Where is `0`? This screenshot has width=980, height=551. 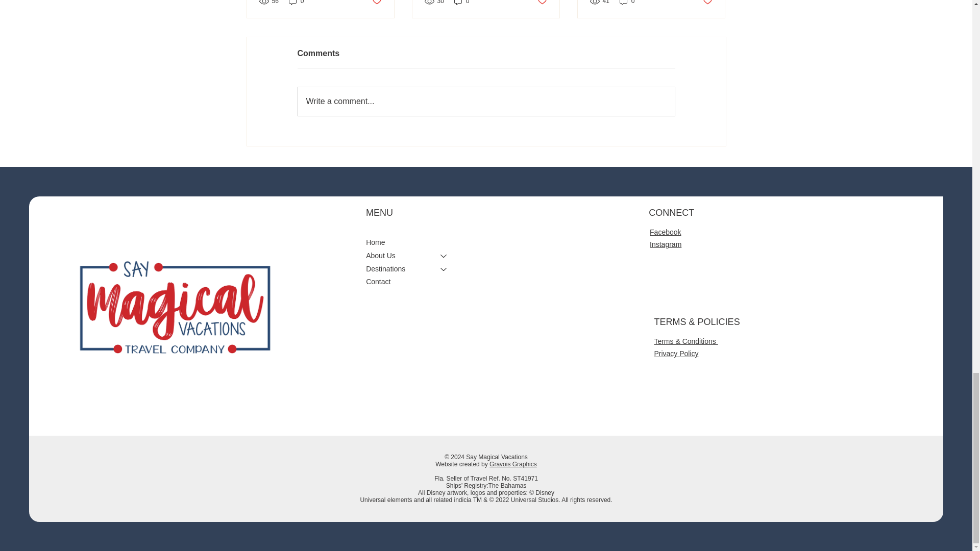 0 is located at coordinates (296, 3).